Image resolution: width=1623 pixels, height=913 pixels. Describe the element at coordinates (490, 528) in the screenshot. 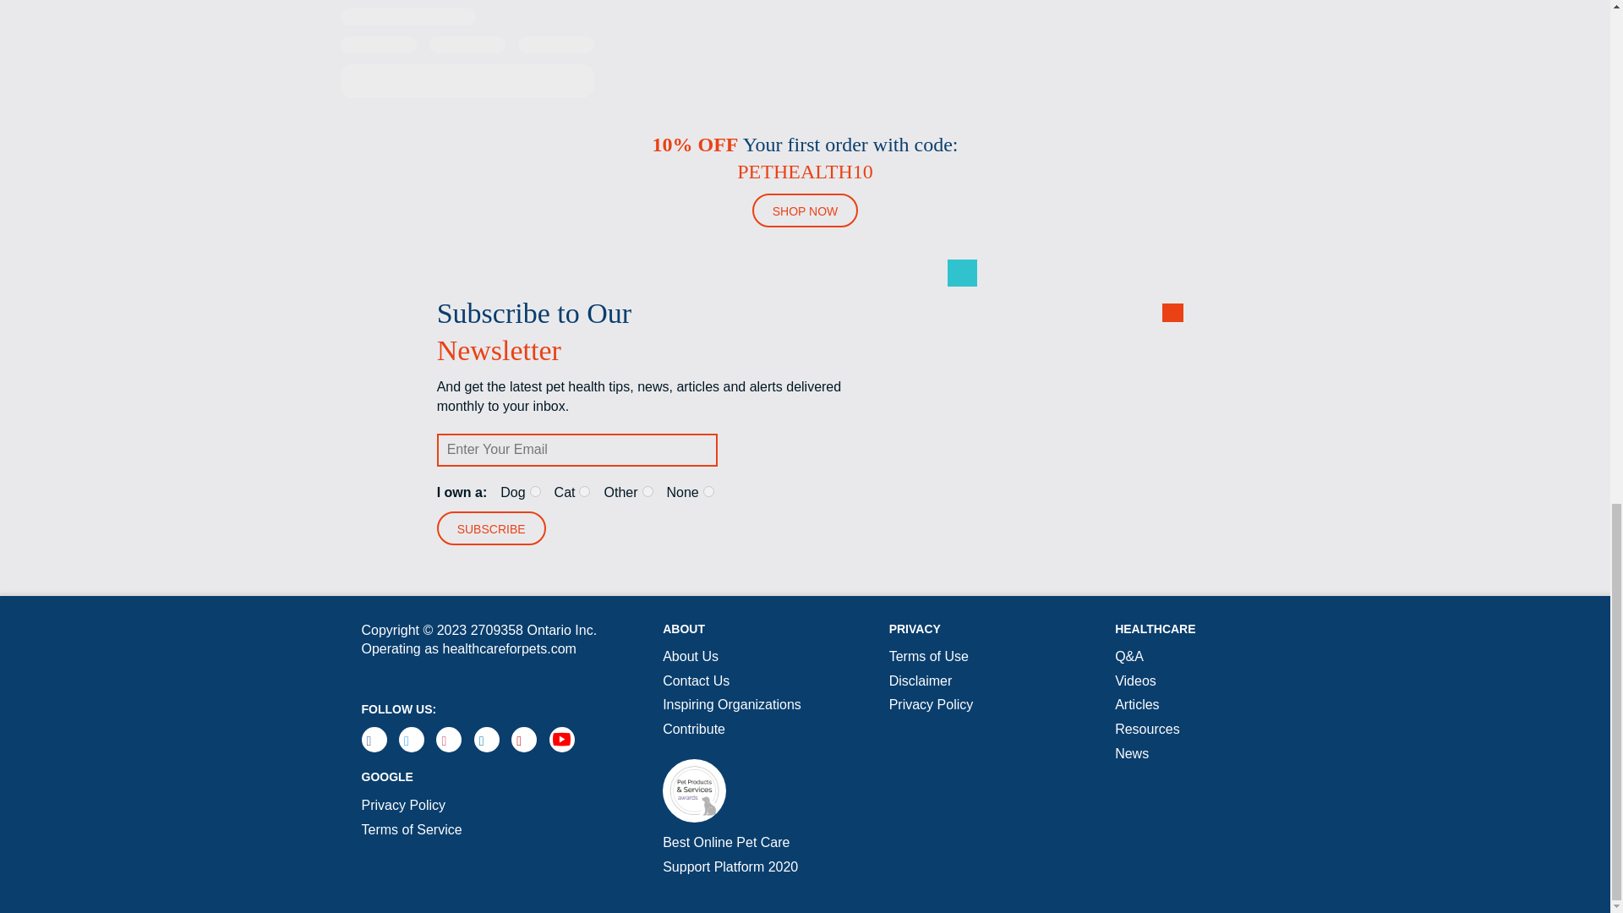

I see `Subscribe` at that location.